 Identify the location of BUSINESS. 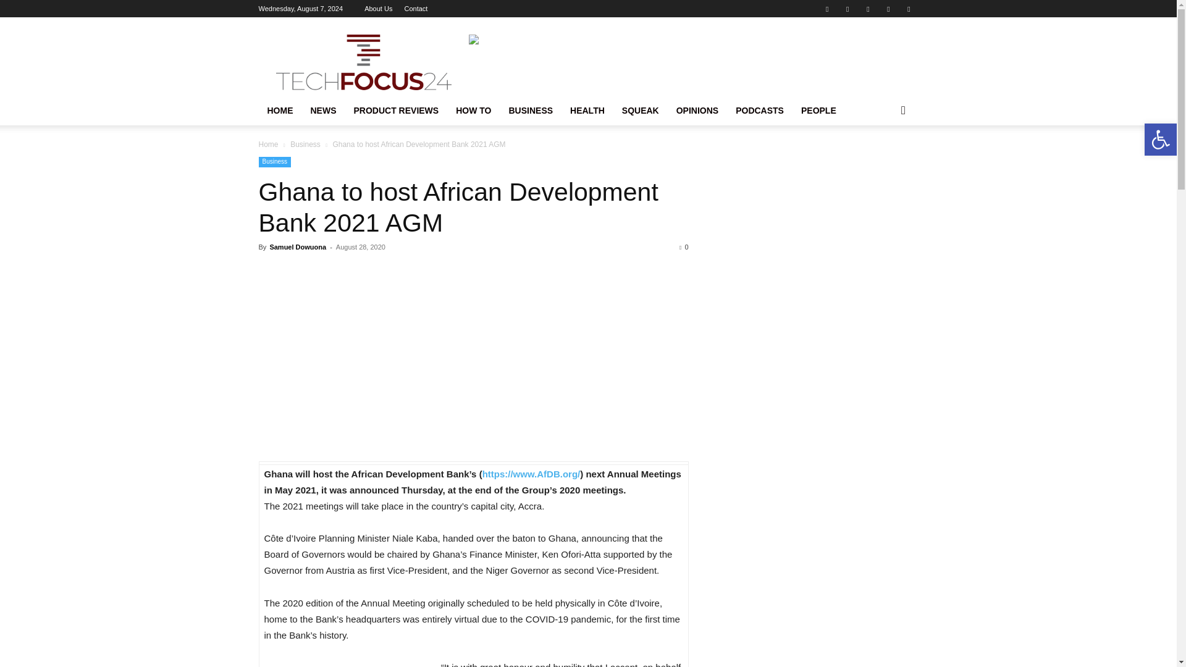
(530, 111).